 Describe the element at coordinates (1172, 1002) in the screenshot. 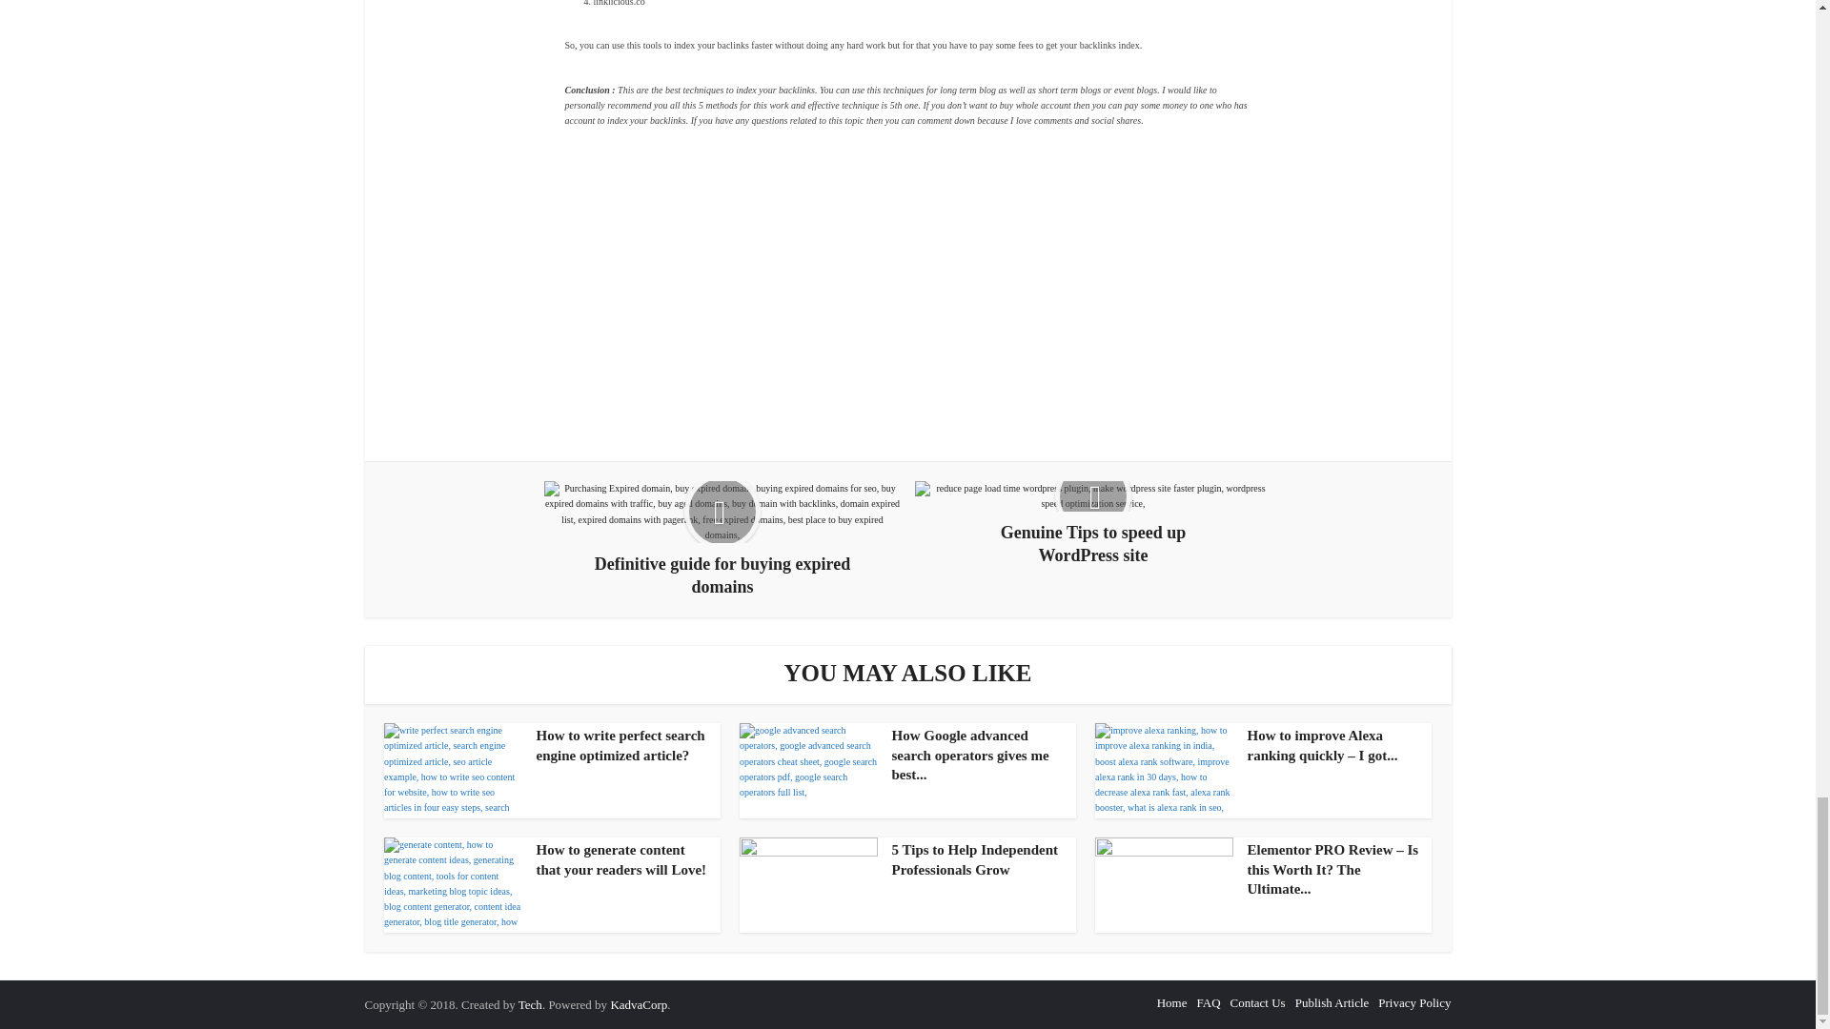

I see `Home` at that location.